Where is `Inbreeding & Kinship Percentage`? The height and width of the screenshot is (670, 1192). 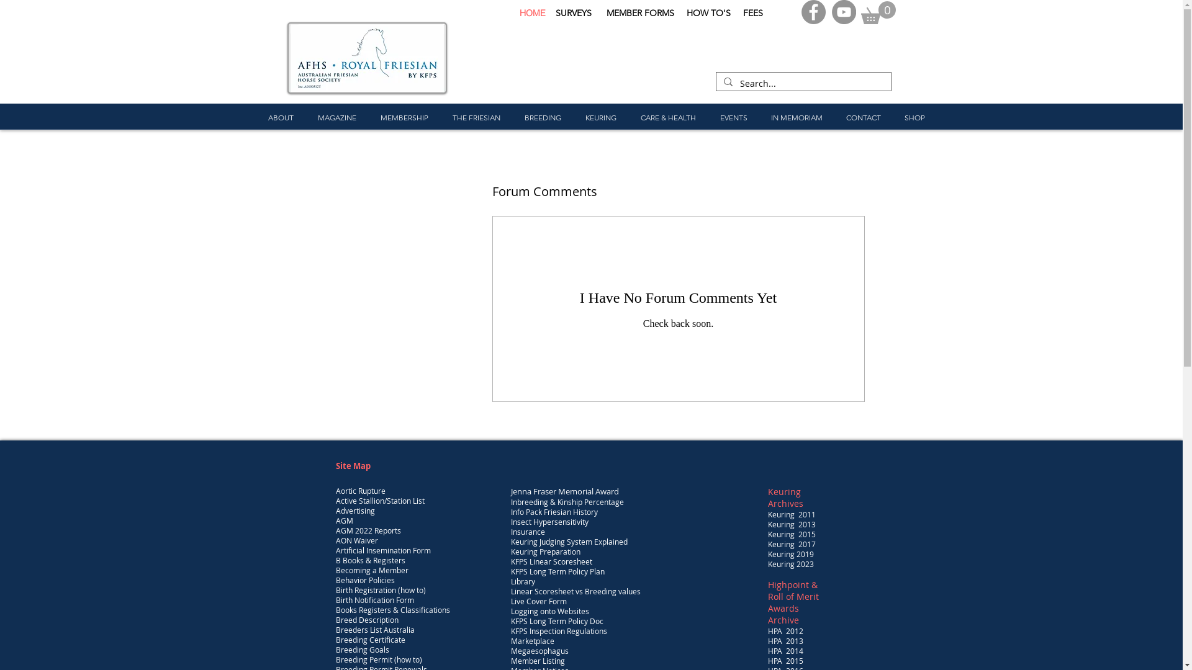 Inbreeding & Kinship Percentage is located at coordinates (567, 504).